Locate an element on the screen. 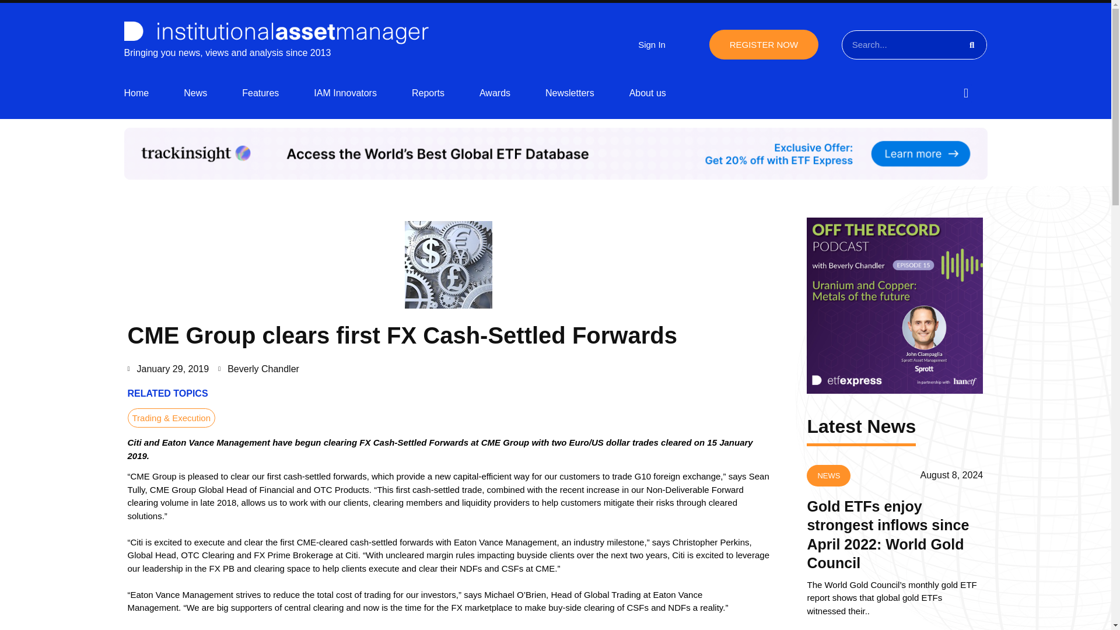 Image resolution: width=1120 pixels, height=630 pixels. Features is located at coordinates (260, 93).